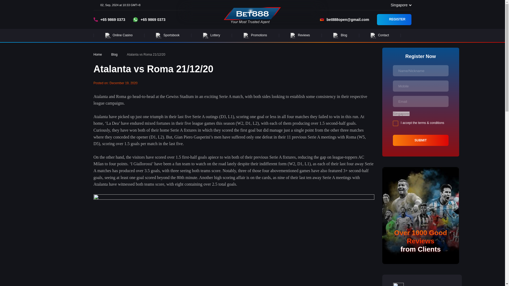 The width and height of the screenshot is (509, 286). Describe the element at coordinates (98, 55) in the screenshot. I see `Home` at that location.